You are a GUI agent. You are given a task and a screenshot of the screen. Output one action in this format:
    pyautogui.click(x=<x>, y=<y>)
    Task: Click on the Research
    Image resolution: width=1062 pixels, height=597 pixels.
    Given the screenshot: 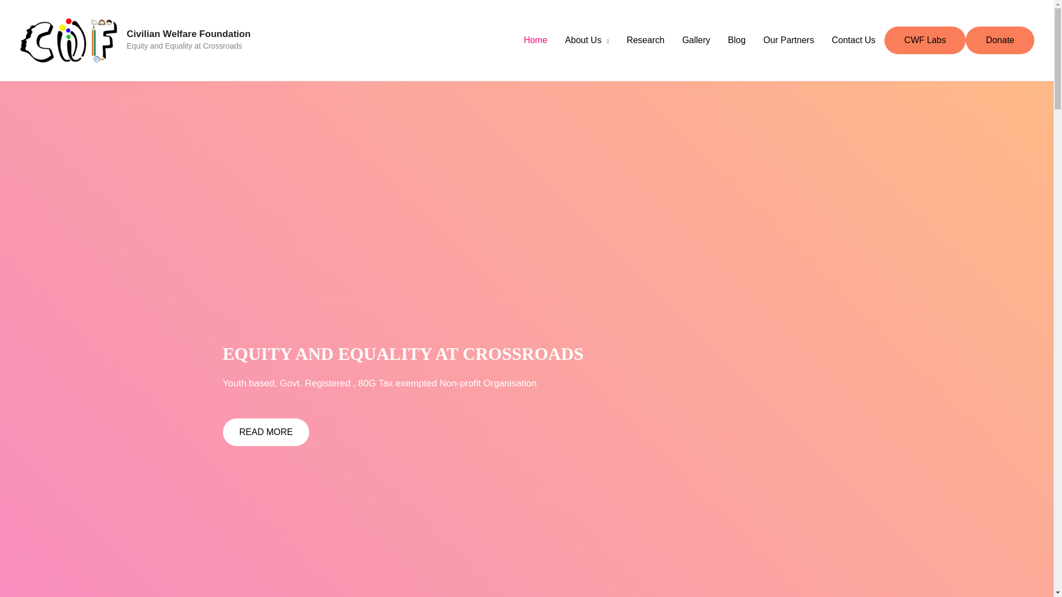 What is the action you would take?
    pyautogui.click(x=645, y=40)
    